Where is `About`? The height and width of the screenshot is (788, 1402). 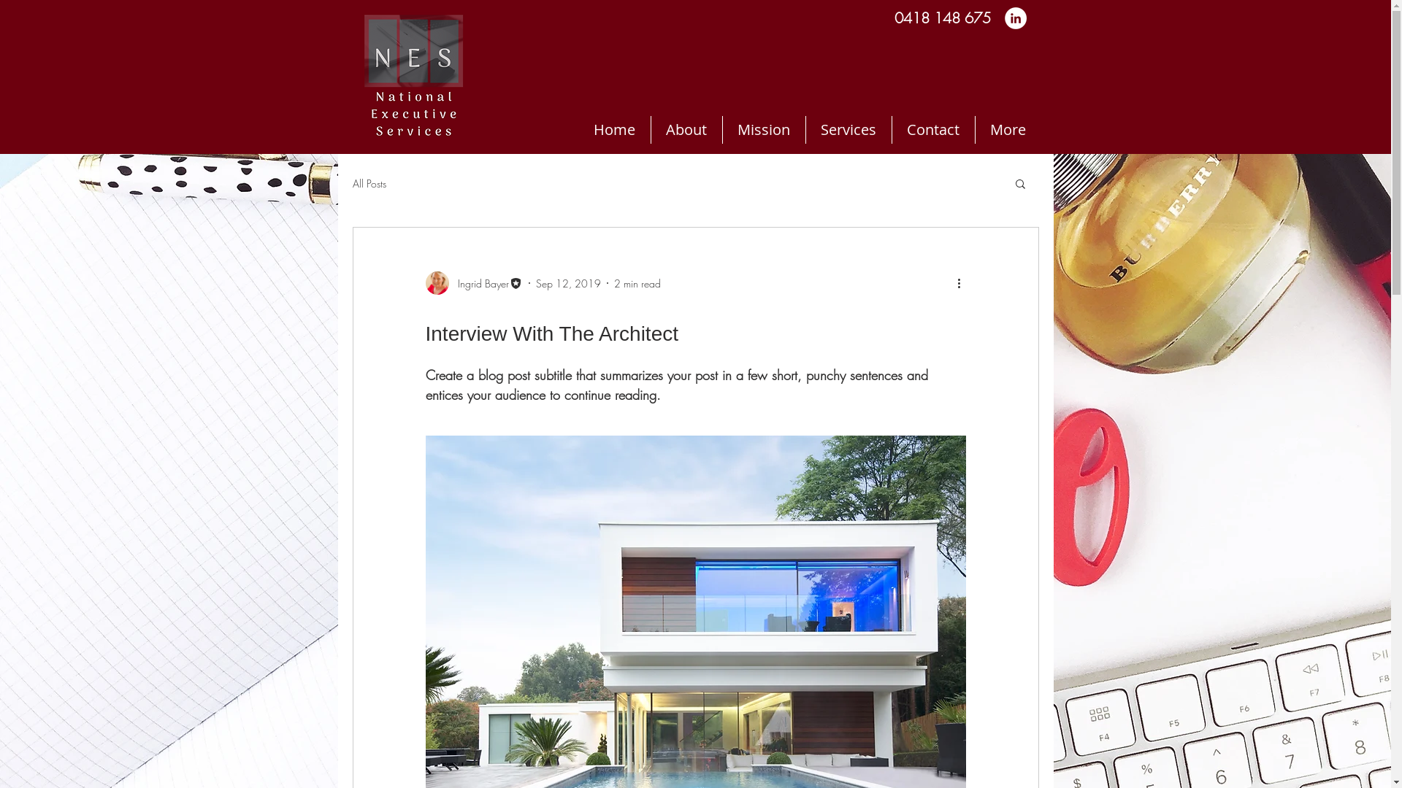
About is located at coordinates (685, 130).